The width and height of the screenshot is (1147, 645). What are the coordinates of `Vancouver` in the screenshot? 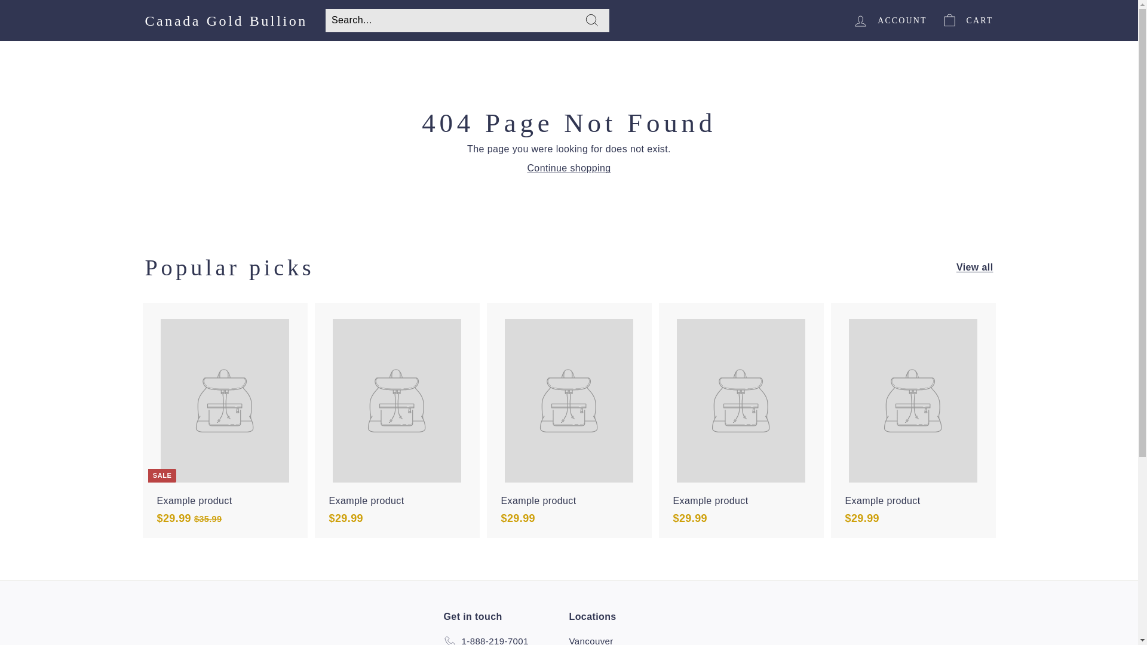 It's located at (590, 639).